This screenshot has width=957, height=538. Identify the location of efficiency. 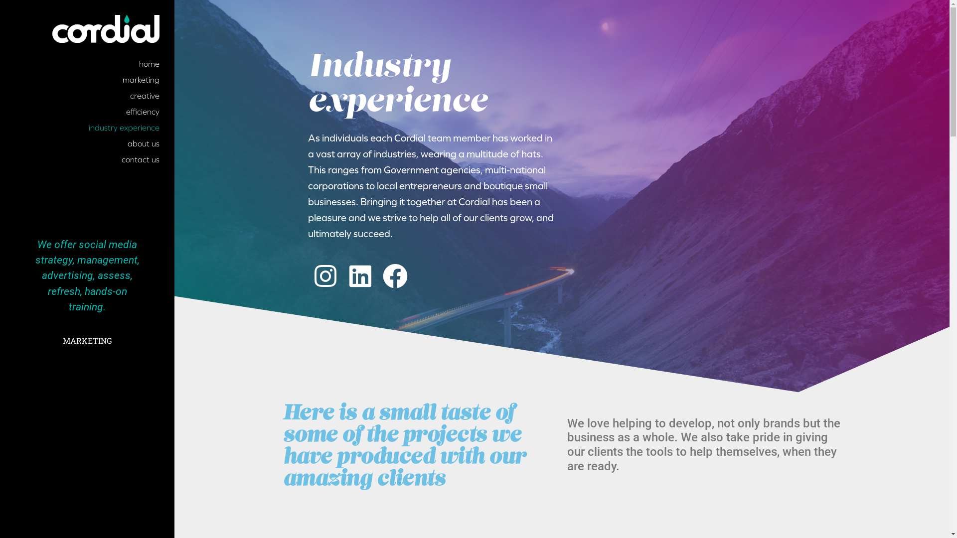
(87, 112).